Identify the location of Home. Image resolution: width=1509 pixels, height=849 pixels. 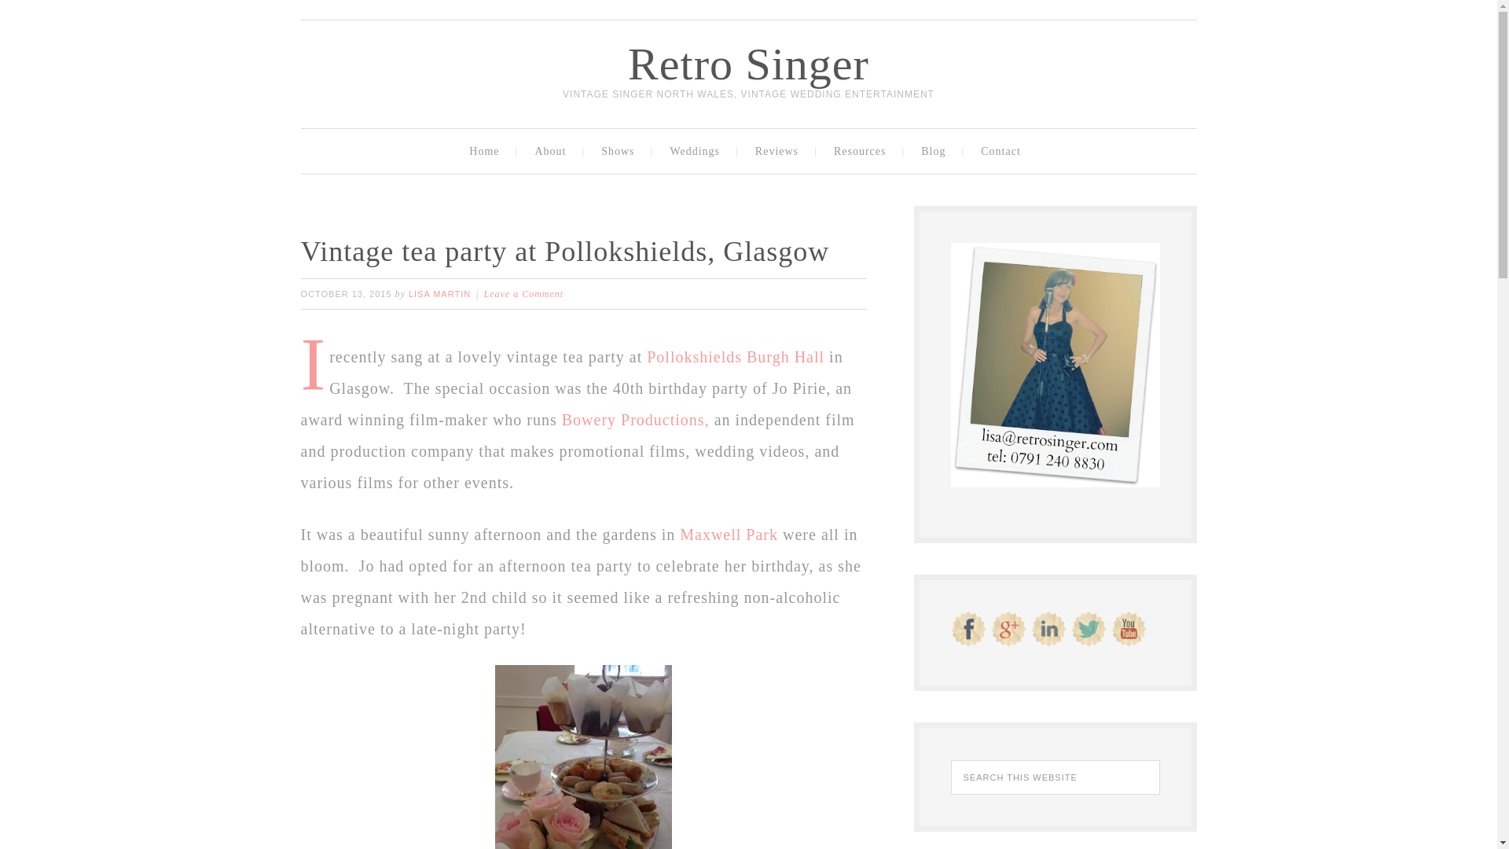
(487, 151).